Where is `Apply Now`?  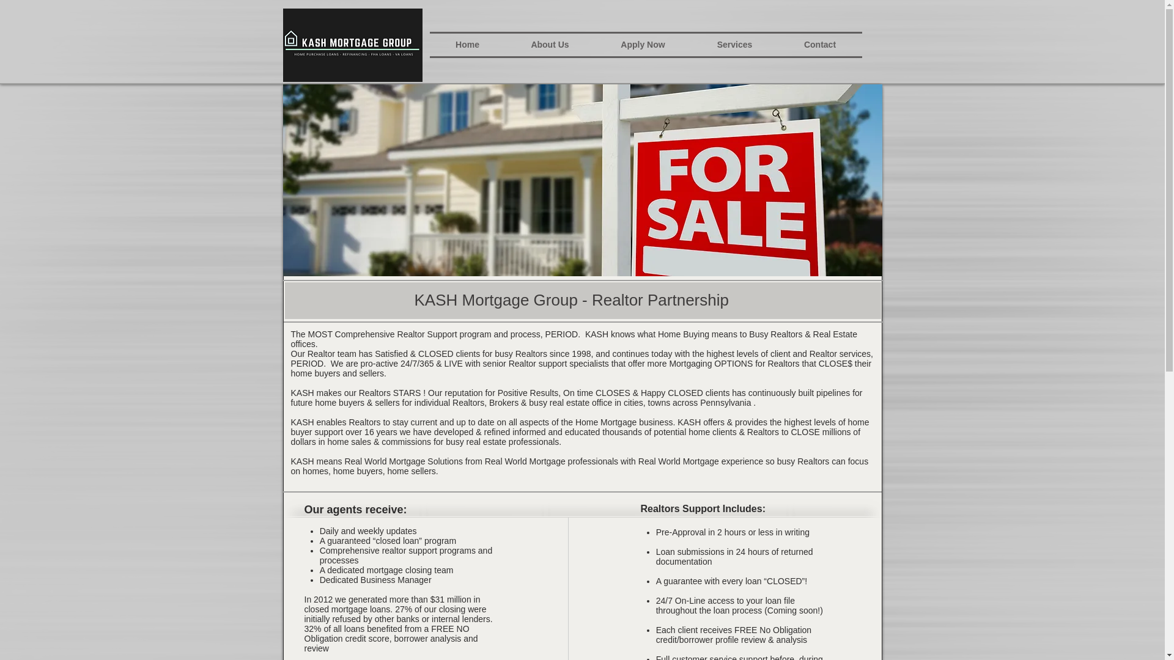
Apply Now is located at coordinates (642, 45).